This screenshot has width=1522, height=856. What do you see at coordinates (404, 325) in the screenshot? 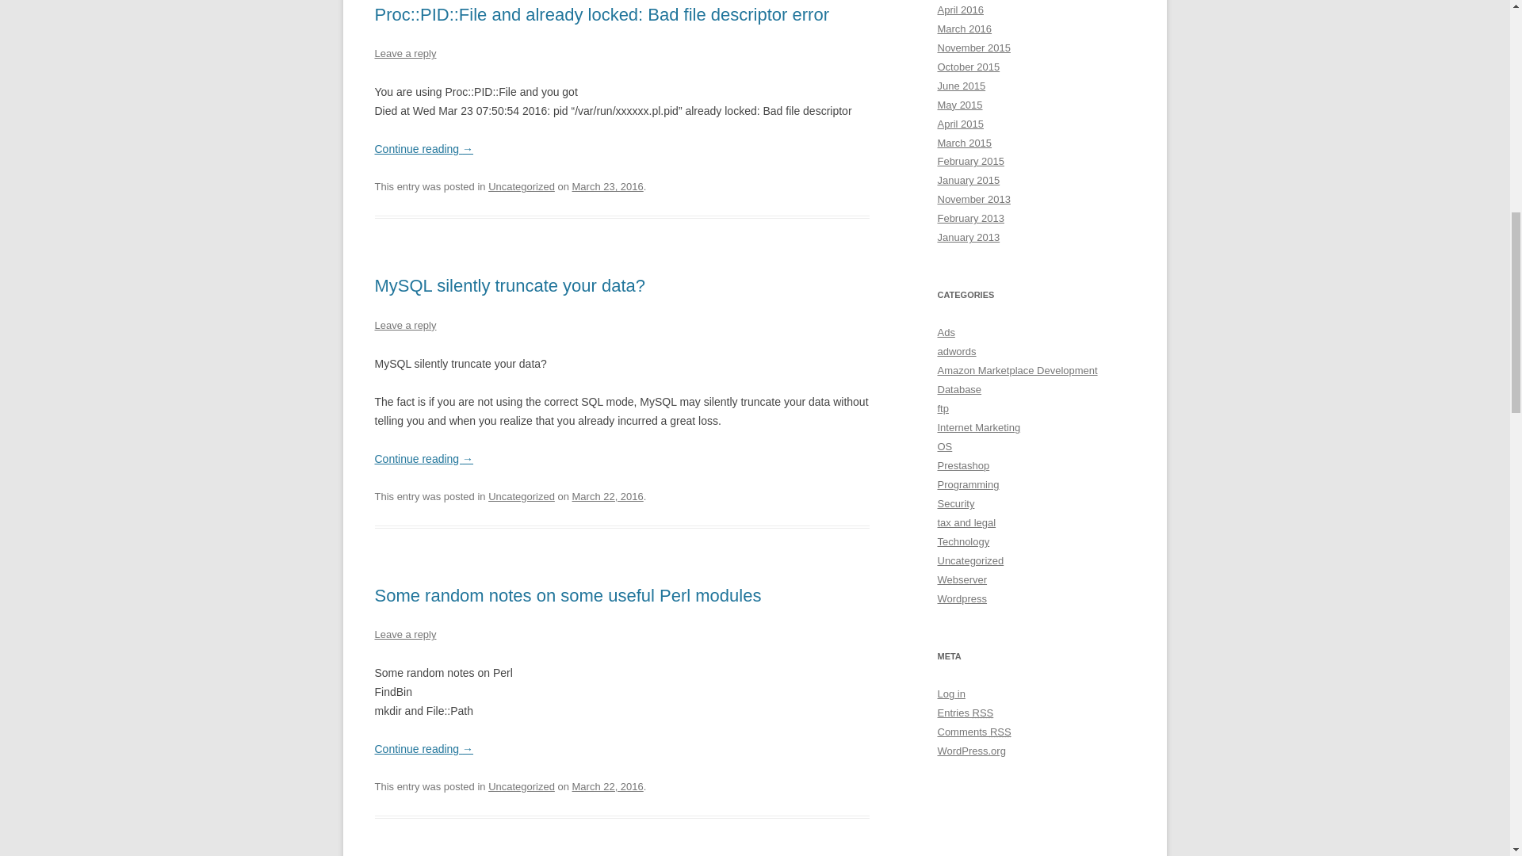
I see `Leave a reply` at bounding box center [404, 325].